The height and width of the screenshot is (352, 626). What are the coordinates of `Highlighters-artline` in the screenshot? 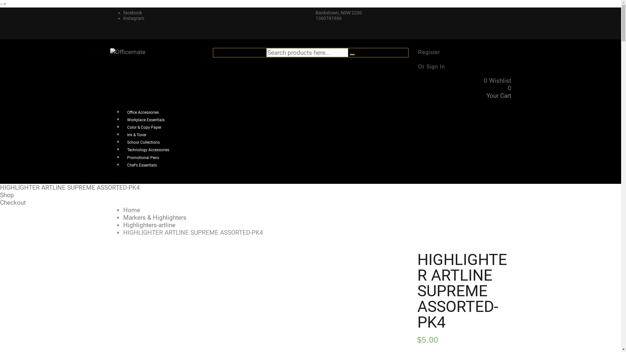 It's located at (149, 225).